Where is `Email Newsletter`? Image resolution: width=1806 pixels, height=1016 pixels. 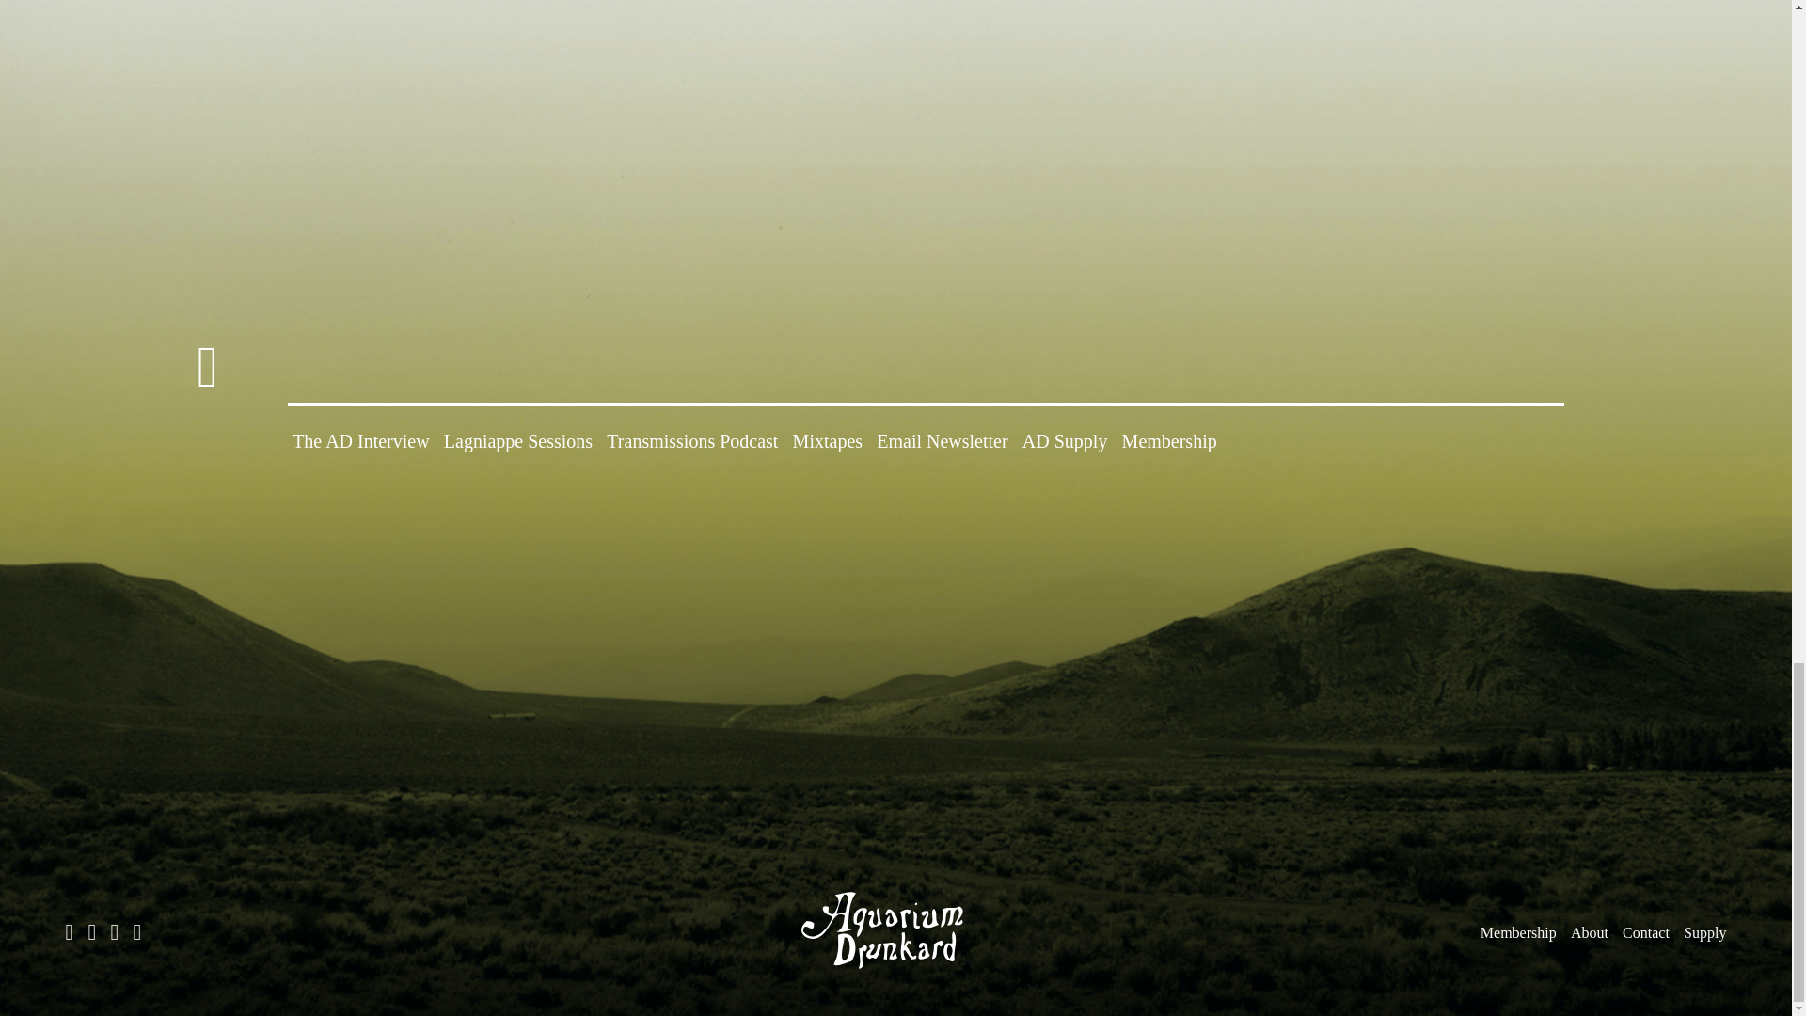 Email Newsletter is located at coordinates (942, 440).